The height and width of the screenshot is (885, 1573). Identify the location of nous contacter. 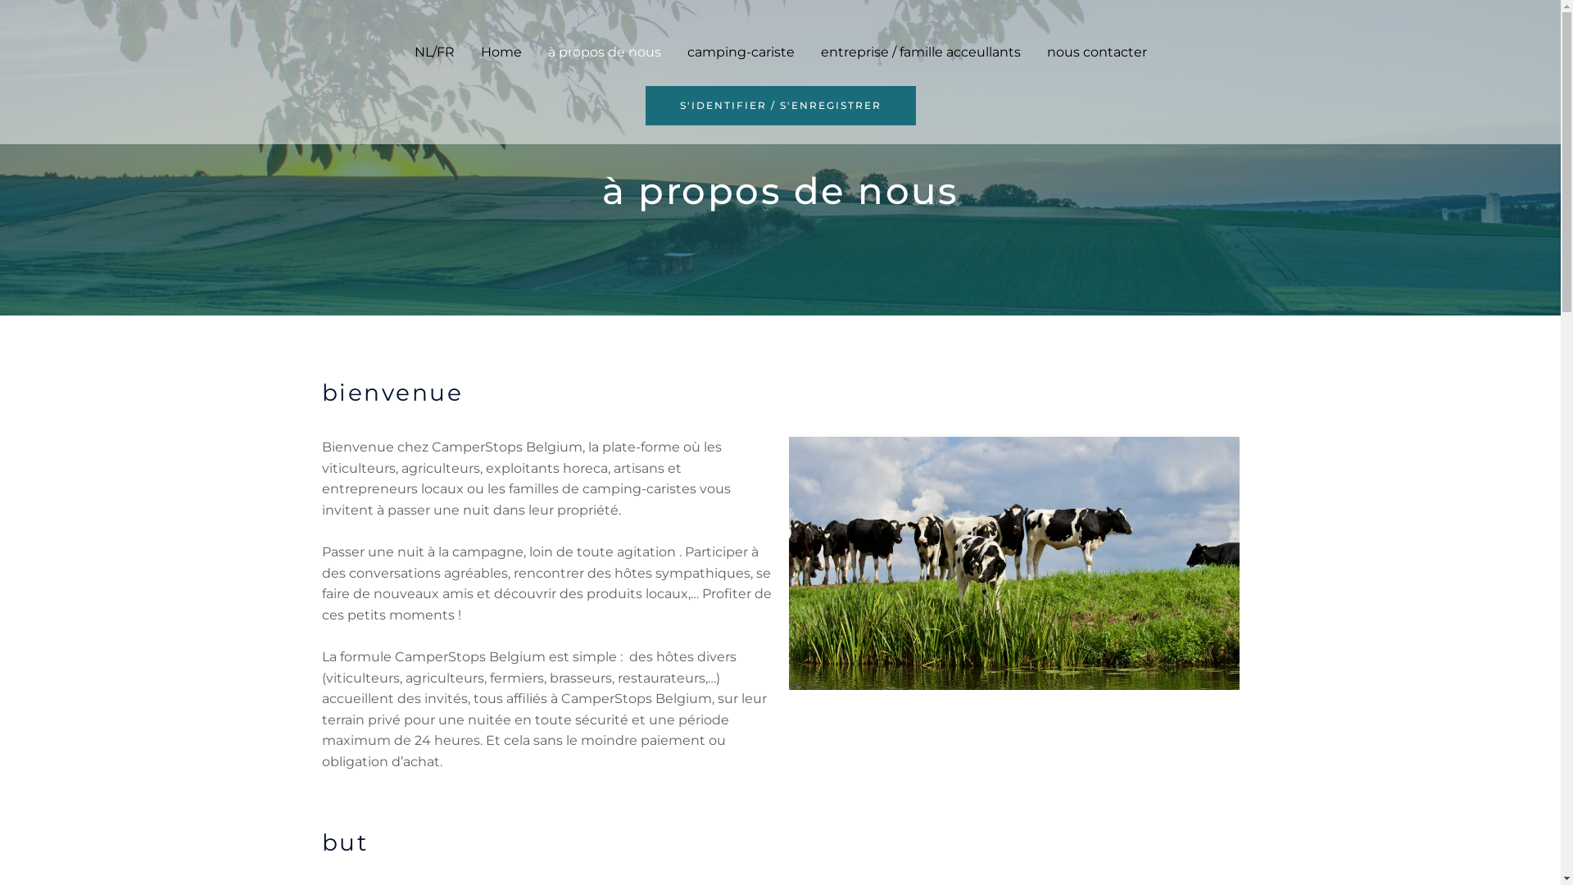
(1097, 52).